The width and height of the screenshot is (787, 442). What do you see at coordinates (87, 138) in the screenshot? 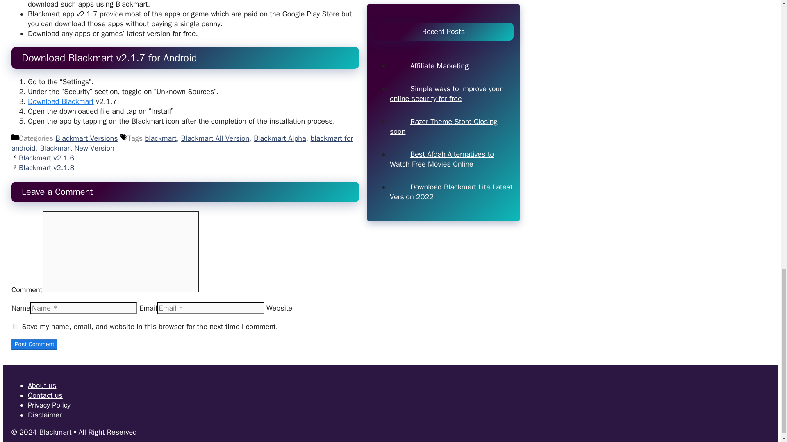
I see `Blackmart Versions` at bounding box center [87, 138].